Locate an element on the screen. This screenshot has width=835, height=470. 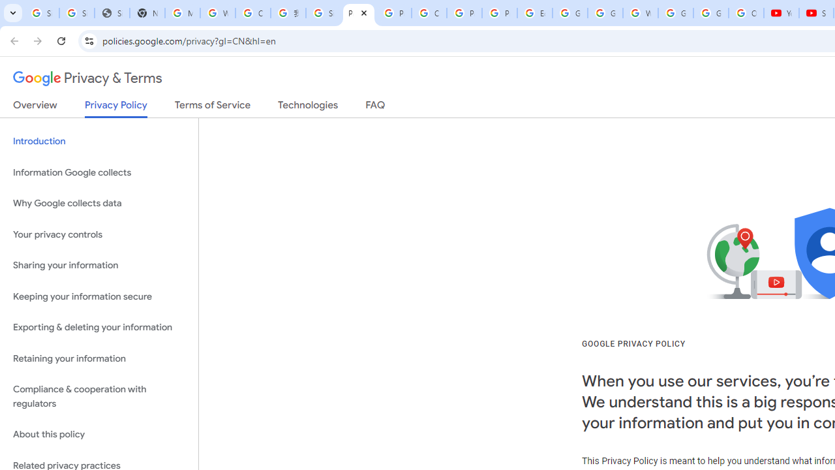
Keeping your information secure is located at coordinates (99, 296).